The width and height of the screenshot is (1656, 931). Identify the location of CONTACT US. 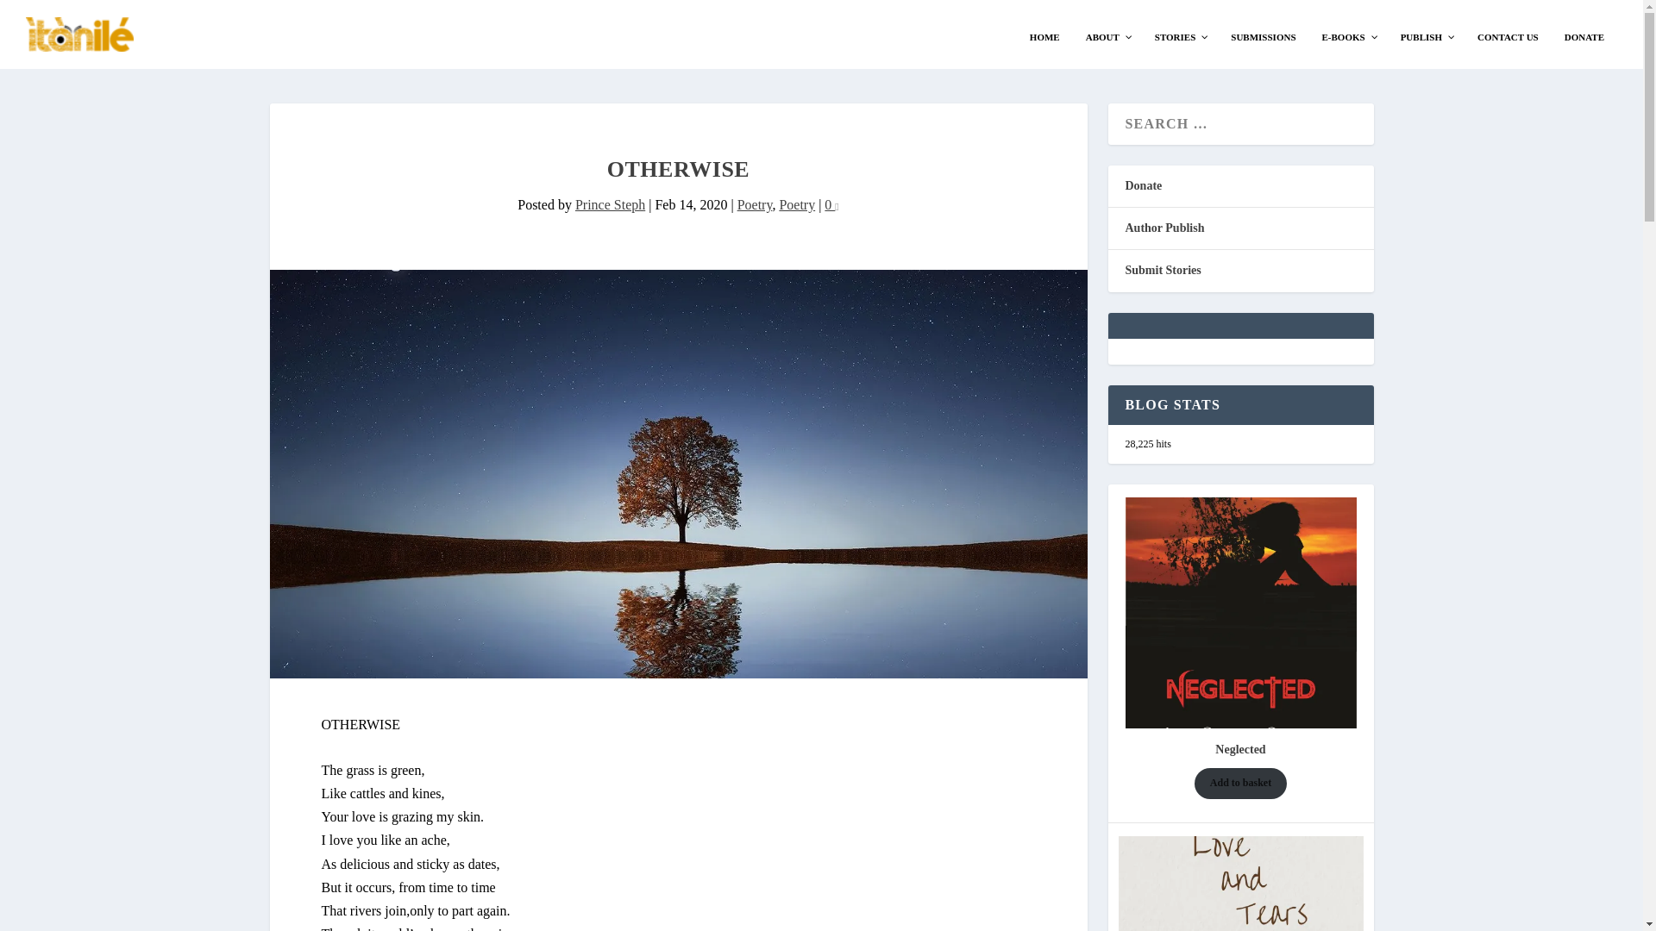
(1508, 36).